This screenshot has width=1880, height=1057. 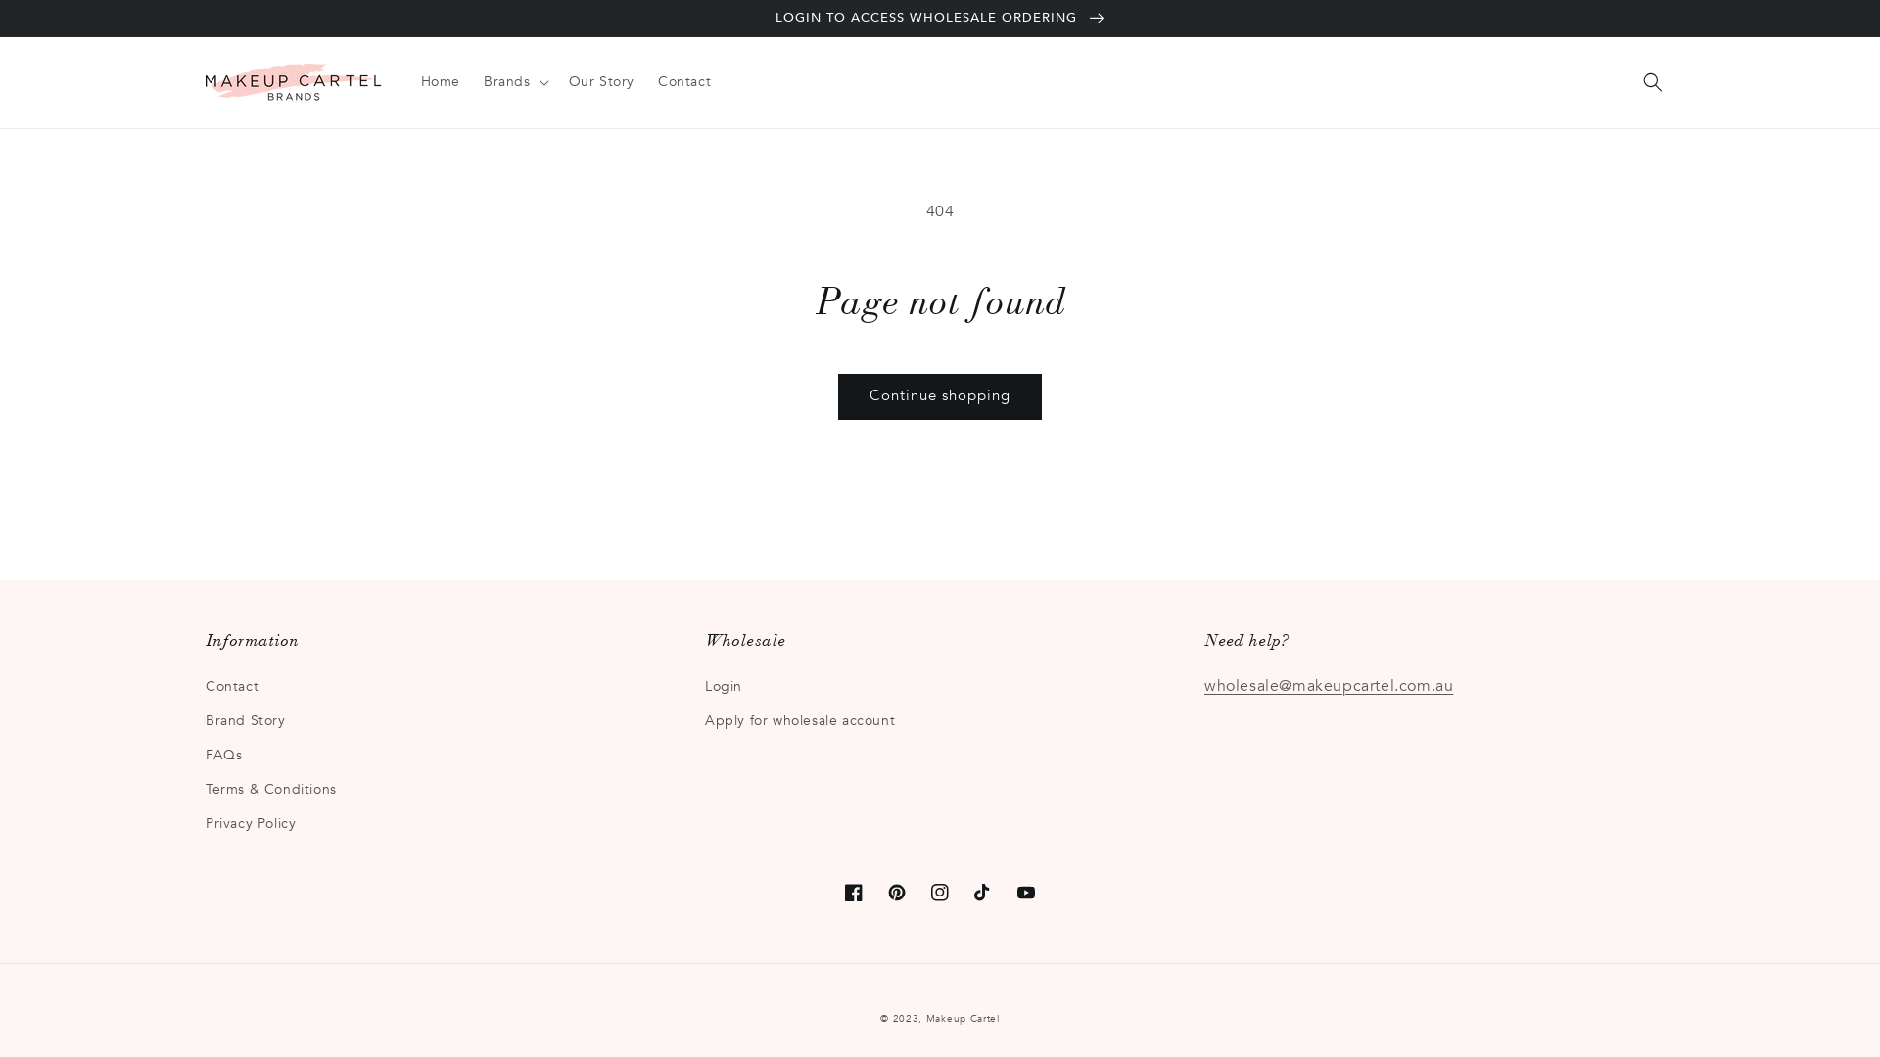 I want to click on YouTube, so click(x=1026, y=893).